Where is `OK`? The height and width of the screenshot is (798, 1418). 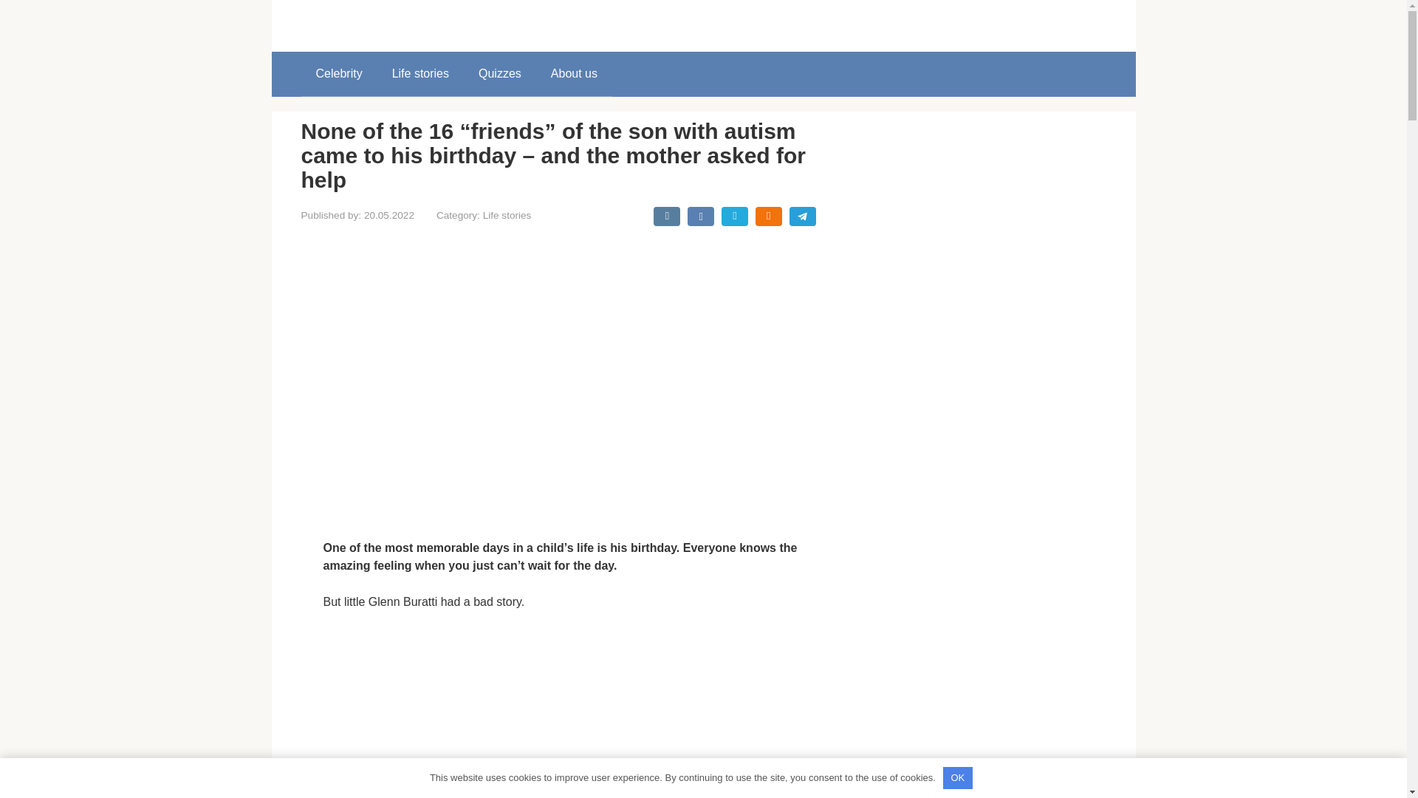 OK is located at coordinates (957, 777).